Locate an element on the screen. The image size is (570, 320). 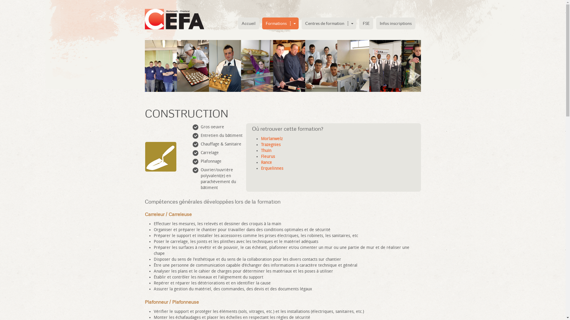
Erquelinnes is located at coordinates (272, 168).